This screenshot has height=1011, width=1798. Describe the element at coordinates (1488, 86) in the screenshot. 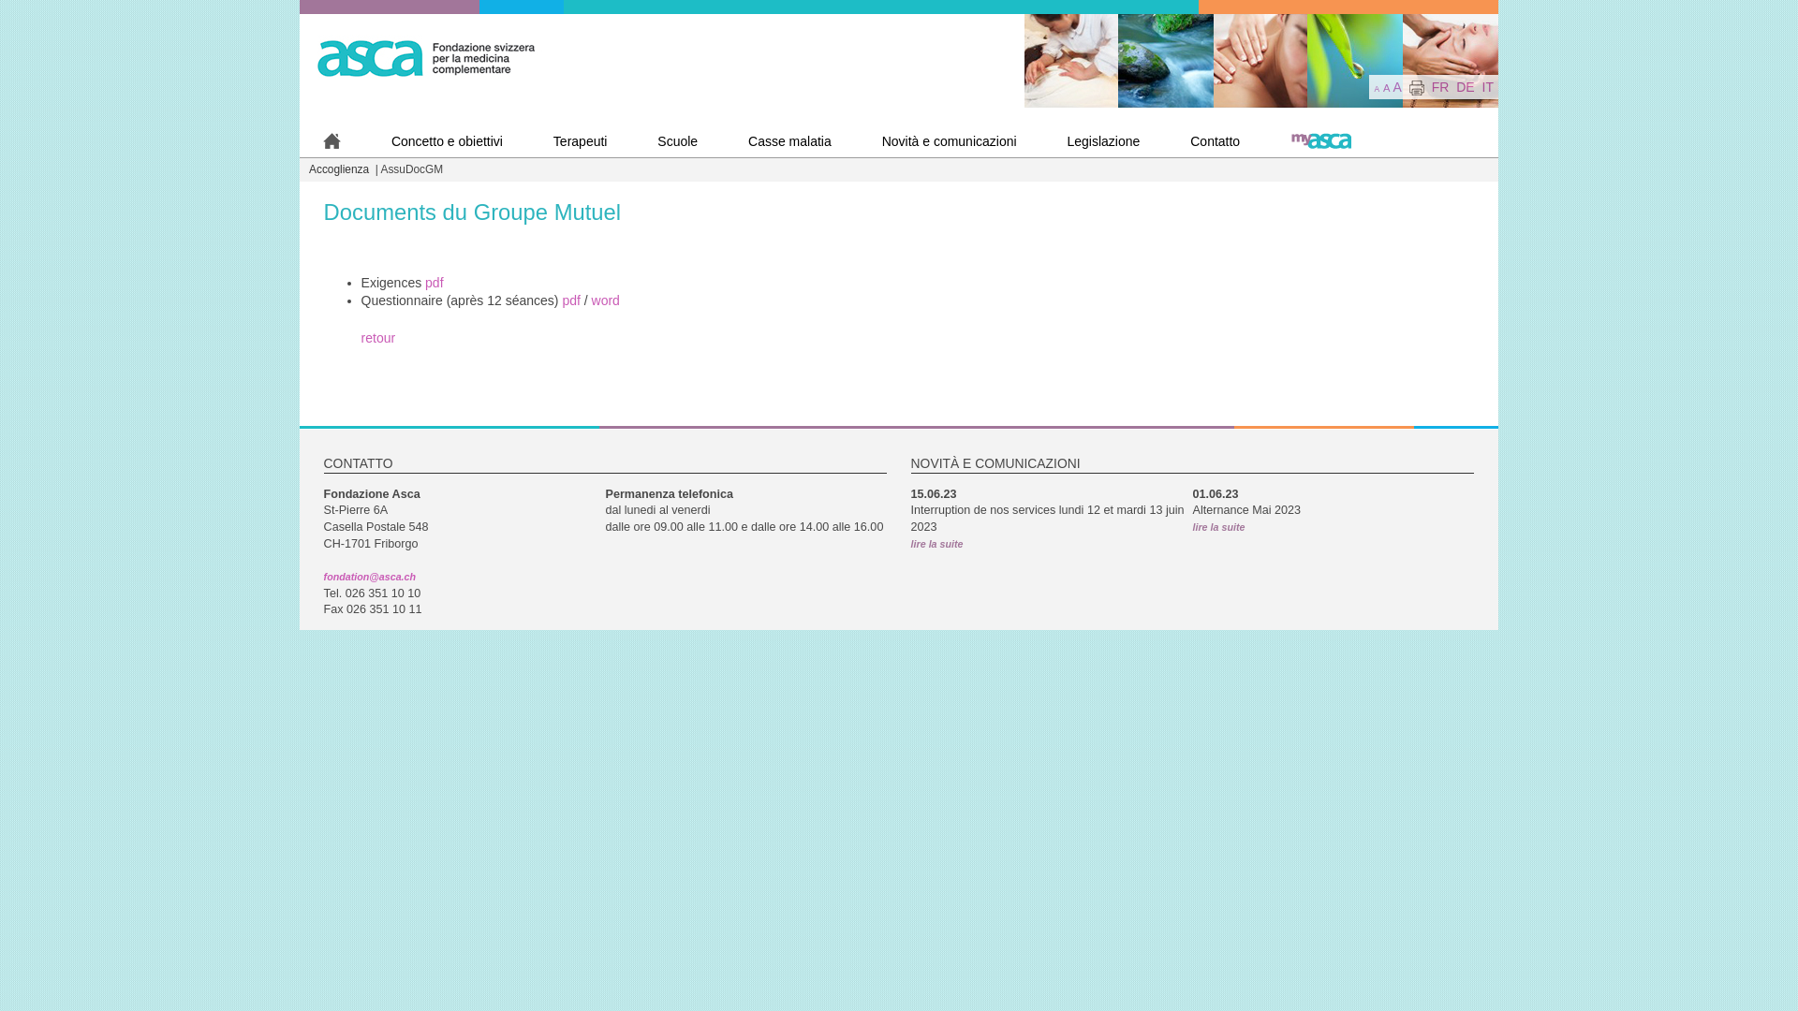

I see `IT` at that location.